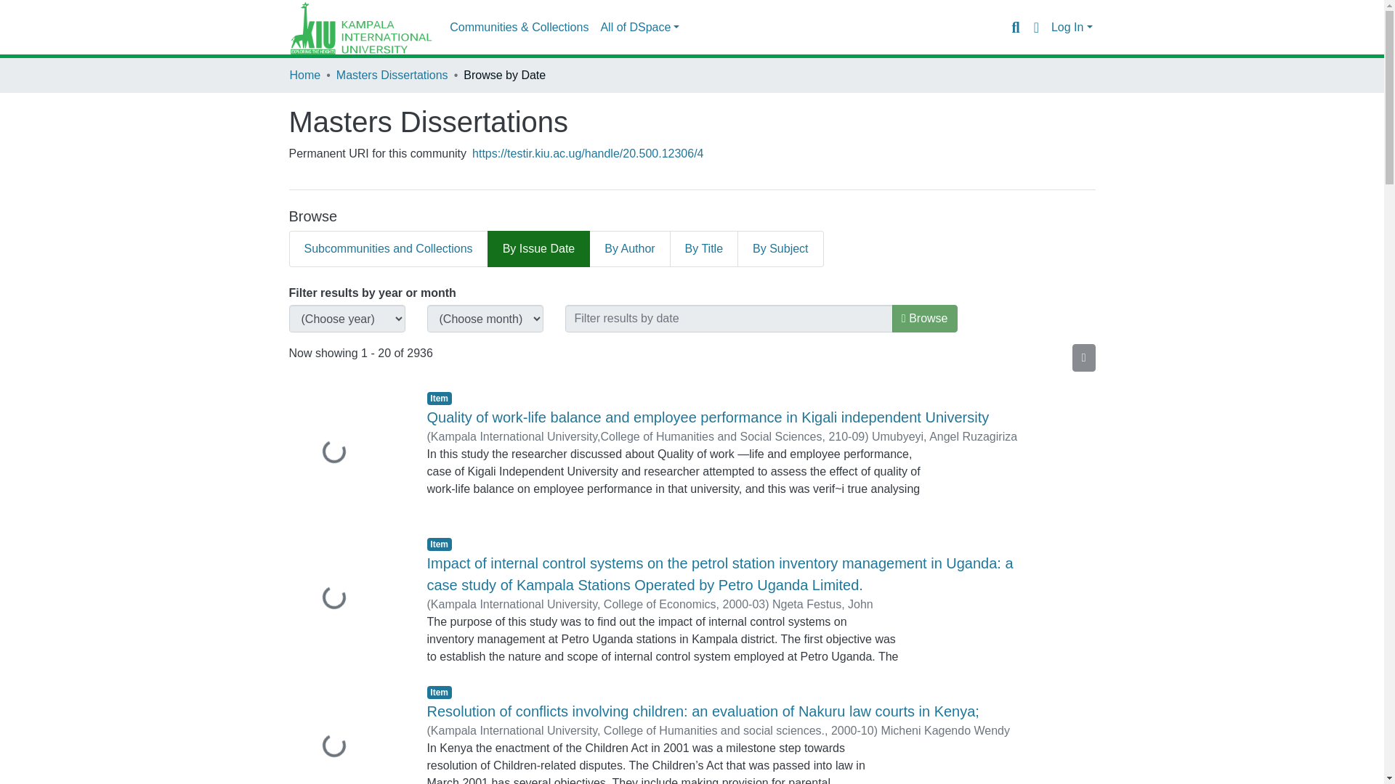 The width and height of the screenshot is (1395, 784). I want to click on By Issue Date, so click(538, 248).